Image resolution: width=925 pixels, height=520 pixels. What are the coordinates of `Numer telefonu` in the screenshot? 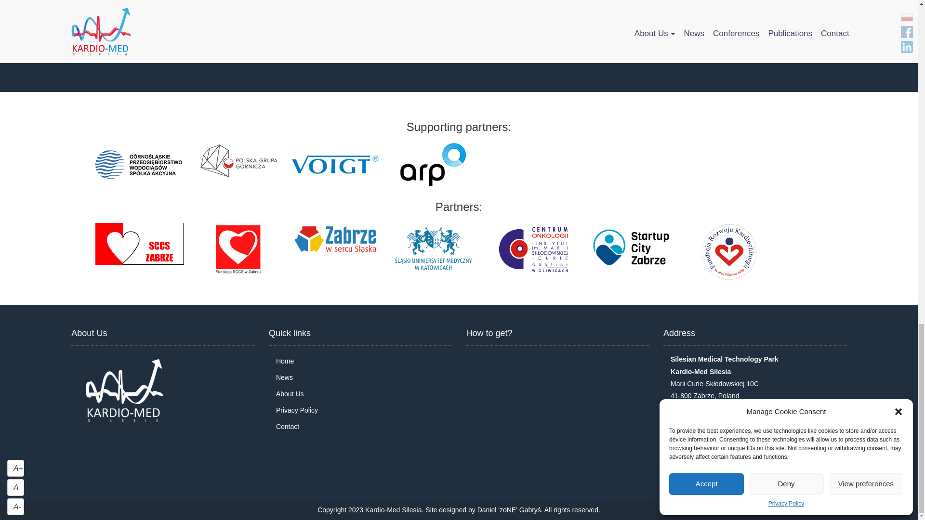 It's located at (678, 420).